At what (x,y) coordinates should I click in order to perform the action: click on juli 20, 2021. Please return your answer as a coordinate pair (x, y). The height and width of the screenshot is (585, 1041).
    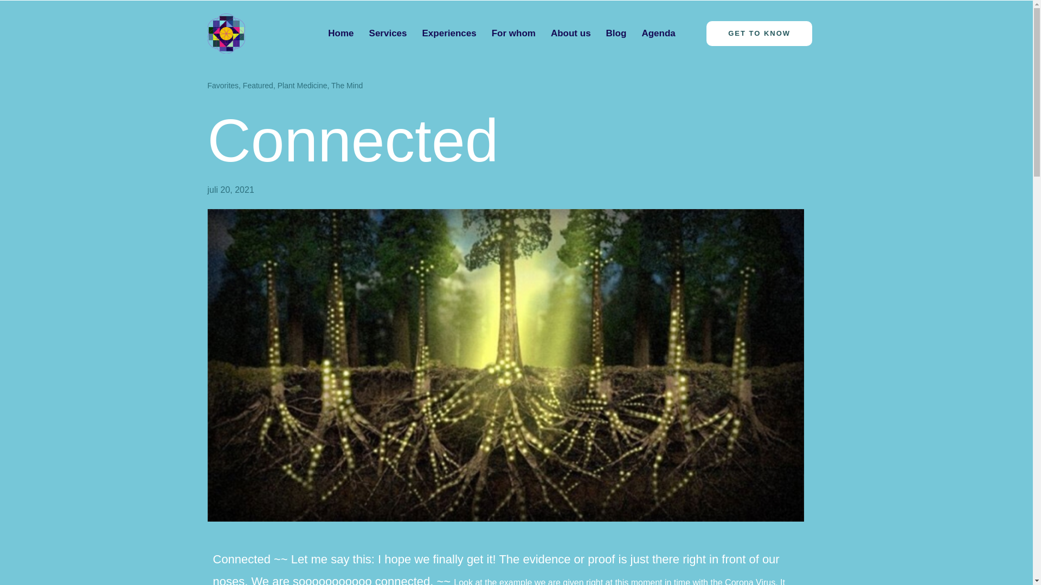
    Looking at the image, I should click on (230, 190).